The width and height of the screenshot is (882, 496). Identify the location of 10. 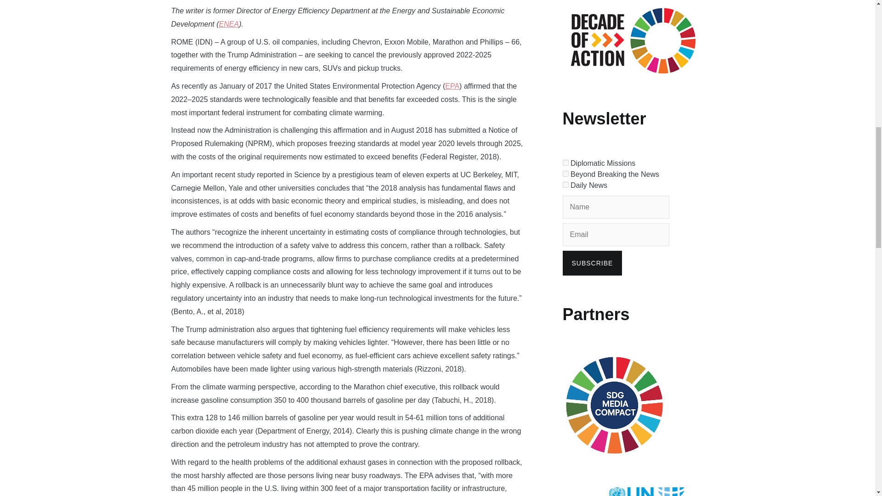
(565, 185).